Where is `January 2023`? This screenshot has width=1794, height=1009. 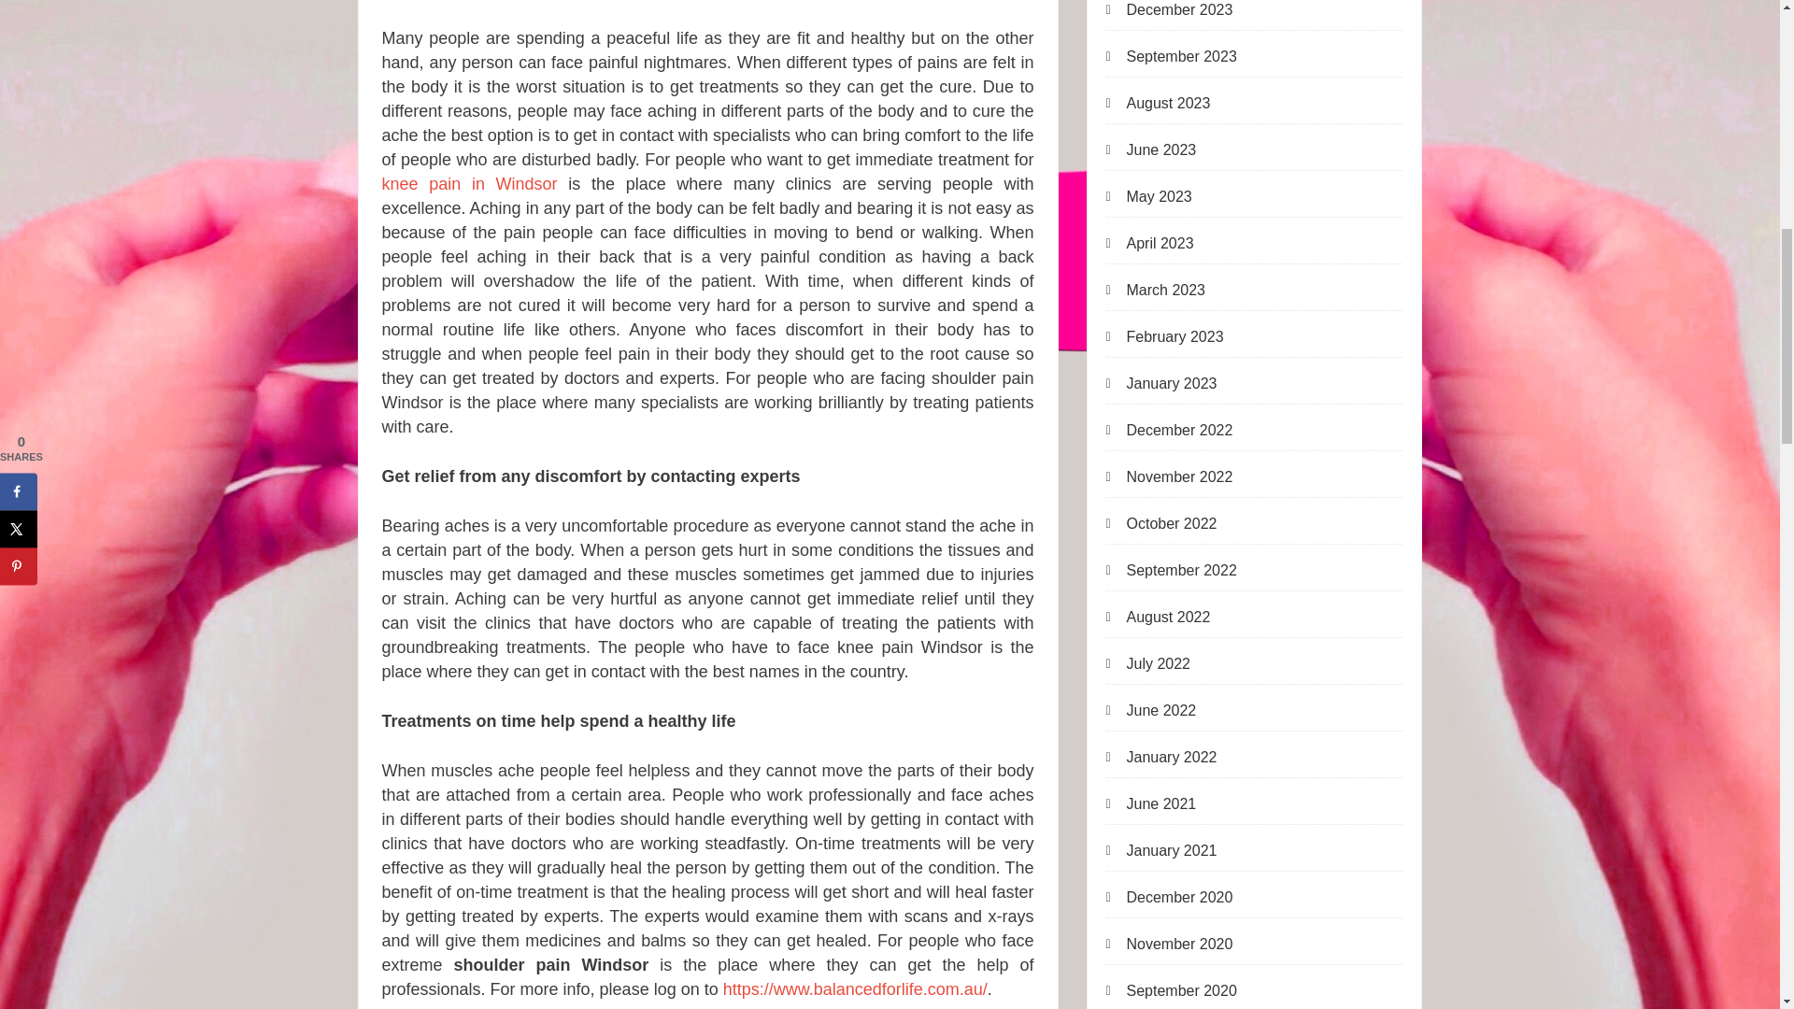
January 2023 is located at coordinates (1162, 383).